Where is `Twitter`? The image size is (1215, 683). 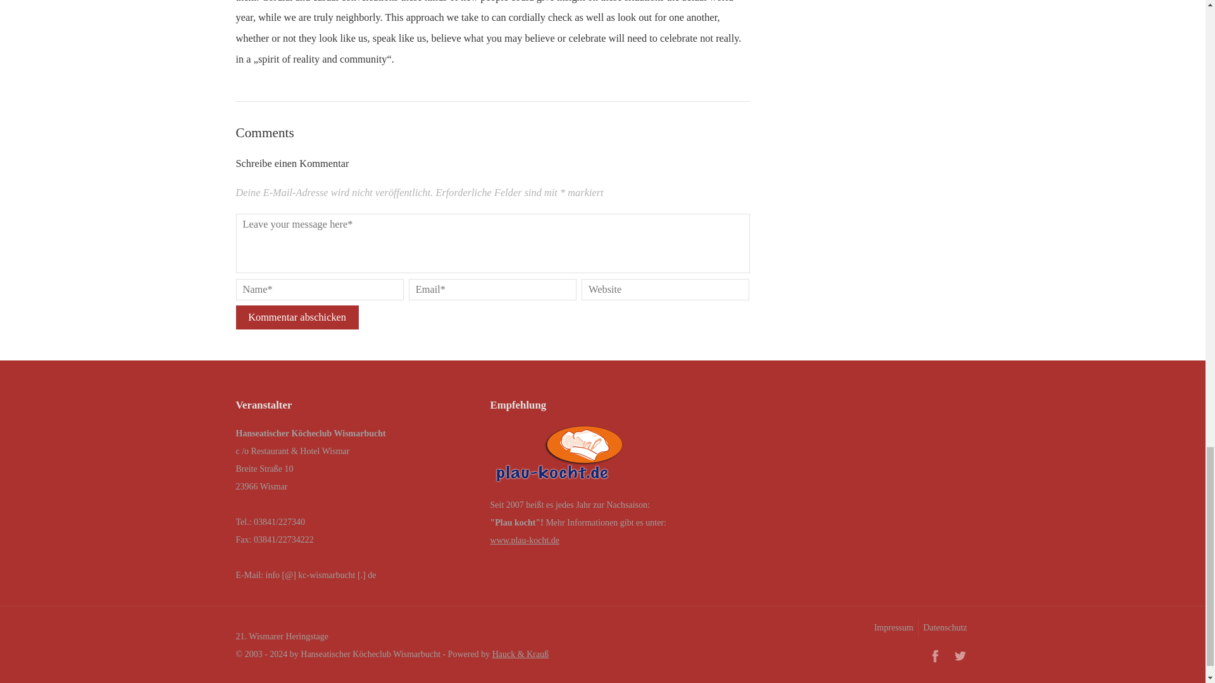
Twitter is located at coordinates (959, 655).